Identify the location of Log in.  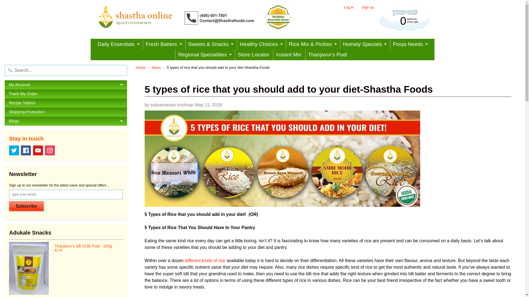
(203, 17).